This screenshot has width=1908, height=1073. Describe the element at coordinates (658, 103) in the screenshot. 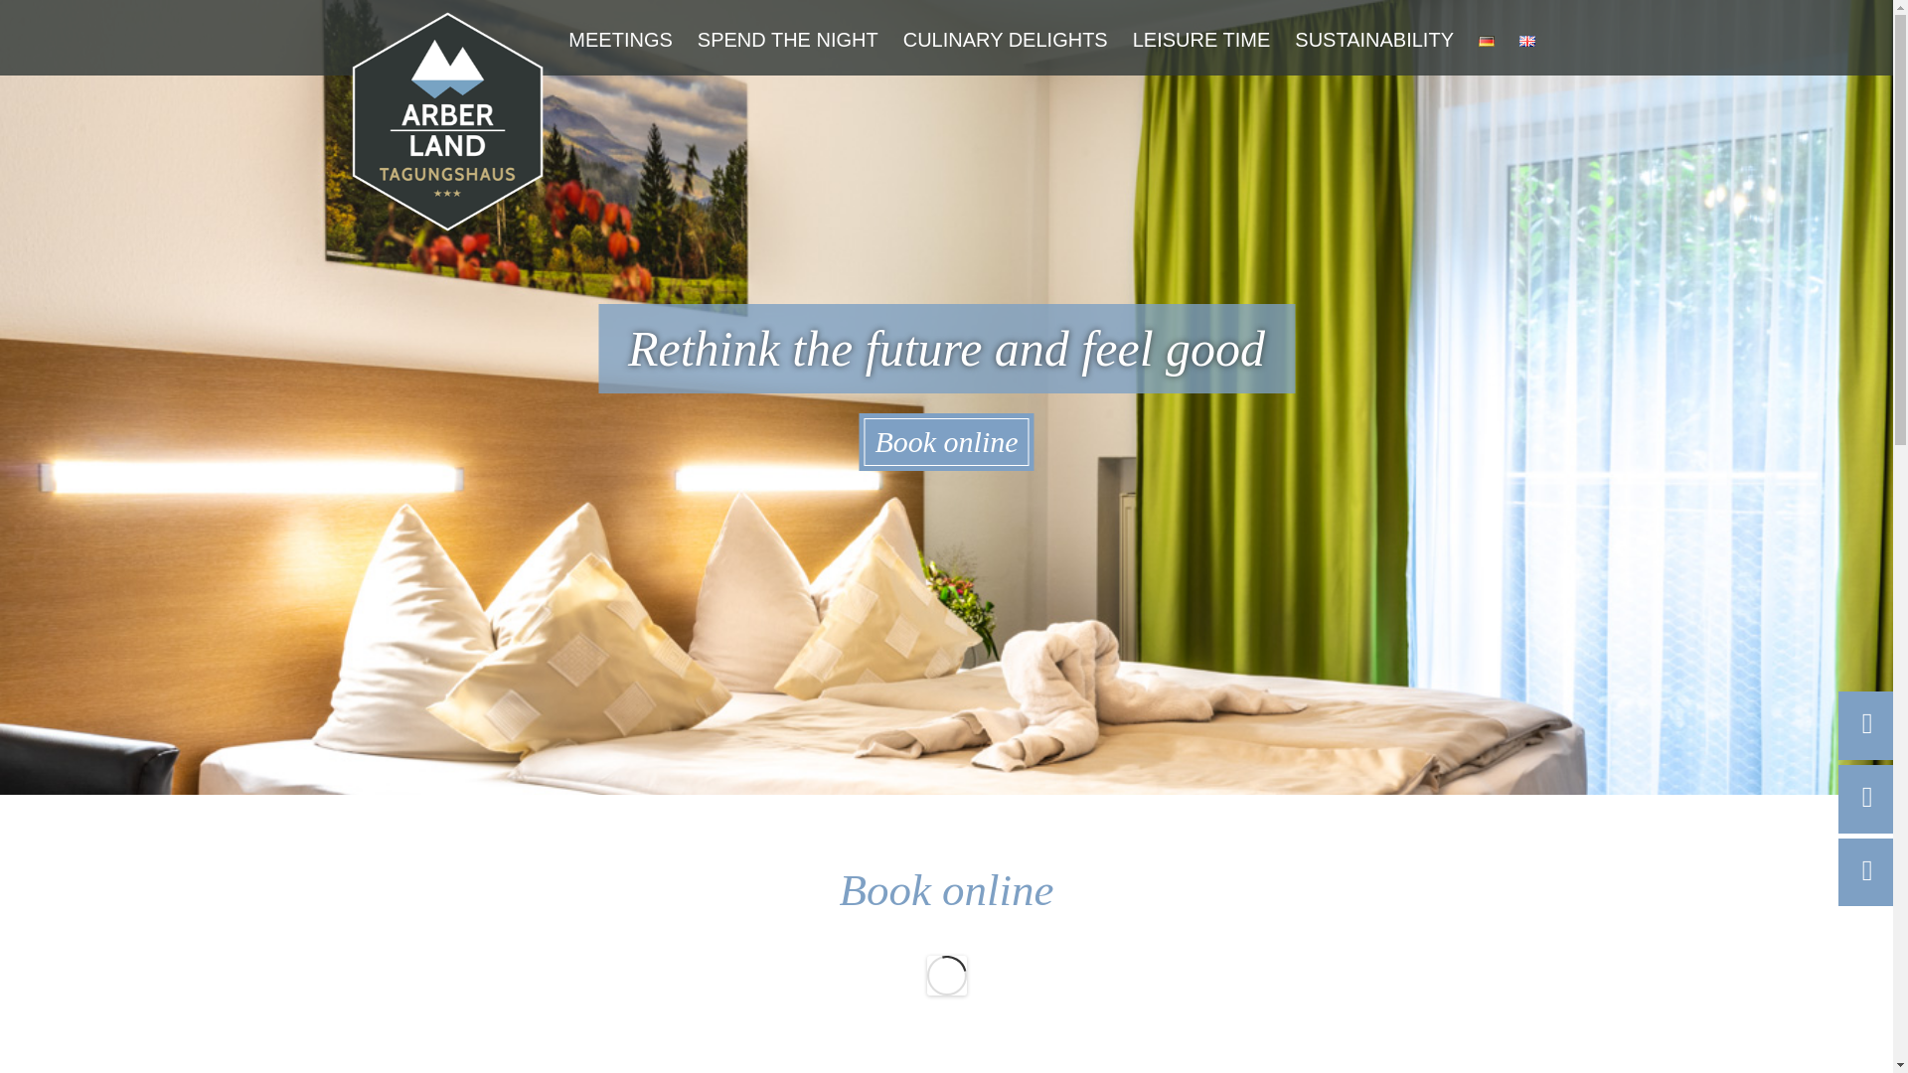

I see `EVERYTHING ABOUT MEETINGS` at that location.